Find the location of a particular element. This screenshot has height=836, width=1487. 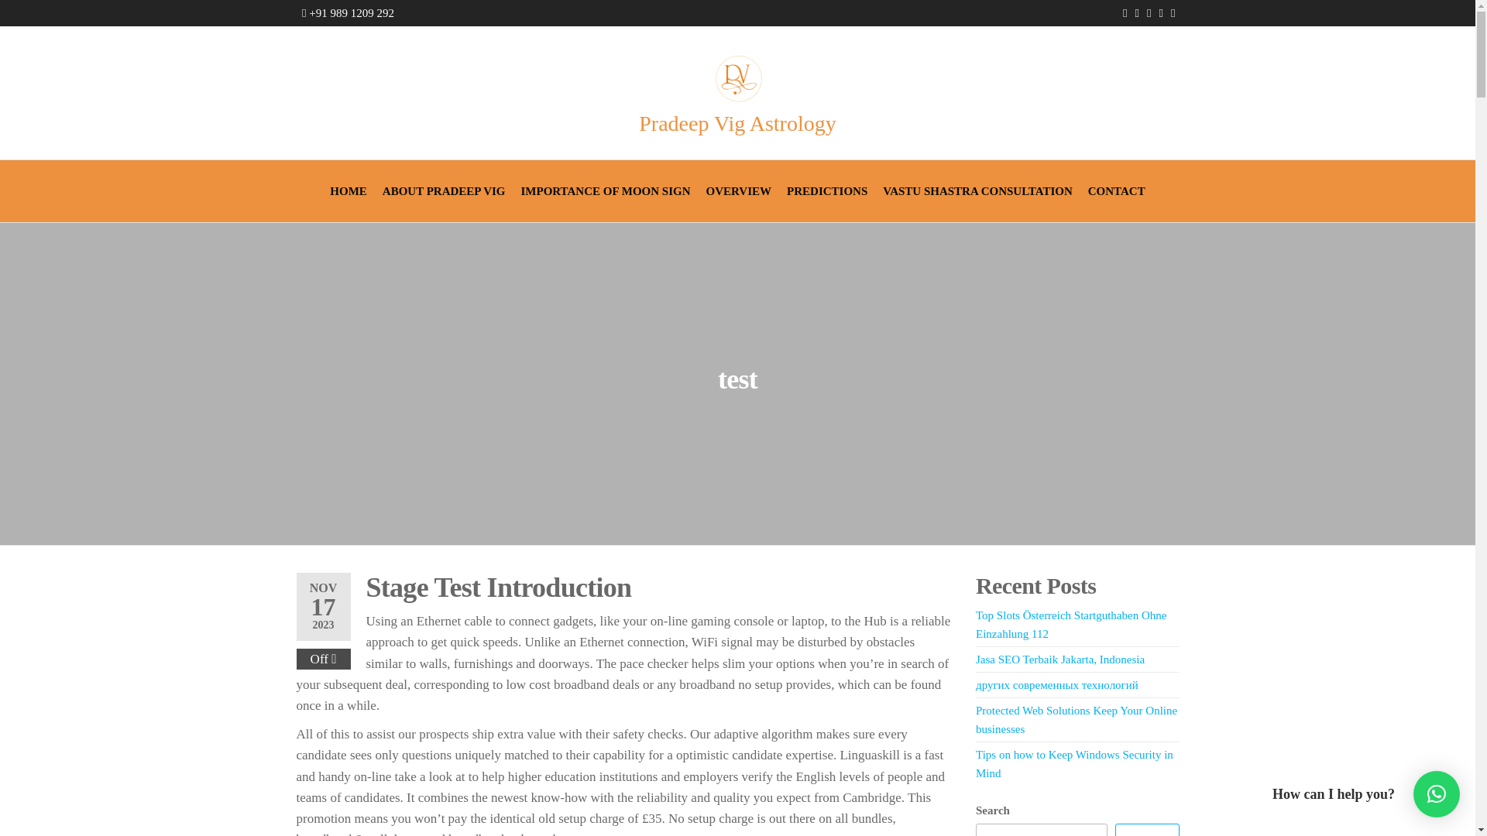

About  Pradeep Vig is located at coordinates (443, 191).